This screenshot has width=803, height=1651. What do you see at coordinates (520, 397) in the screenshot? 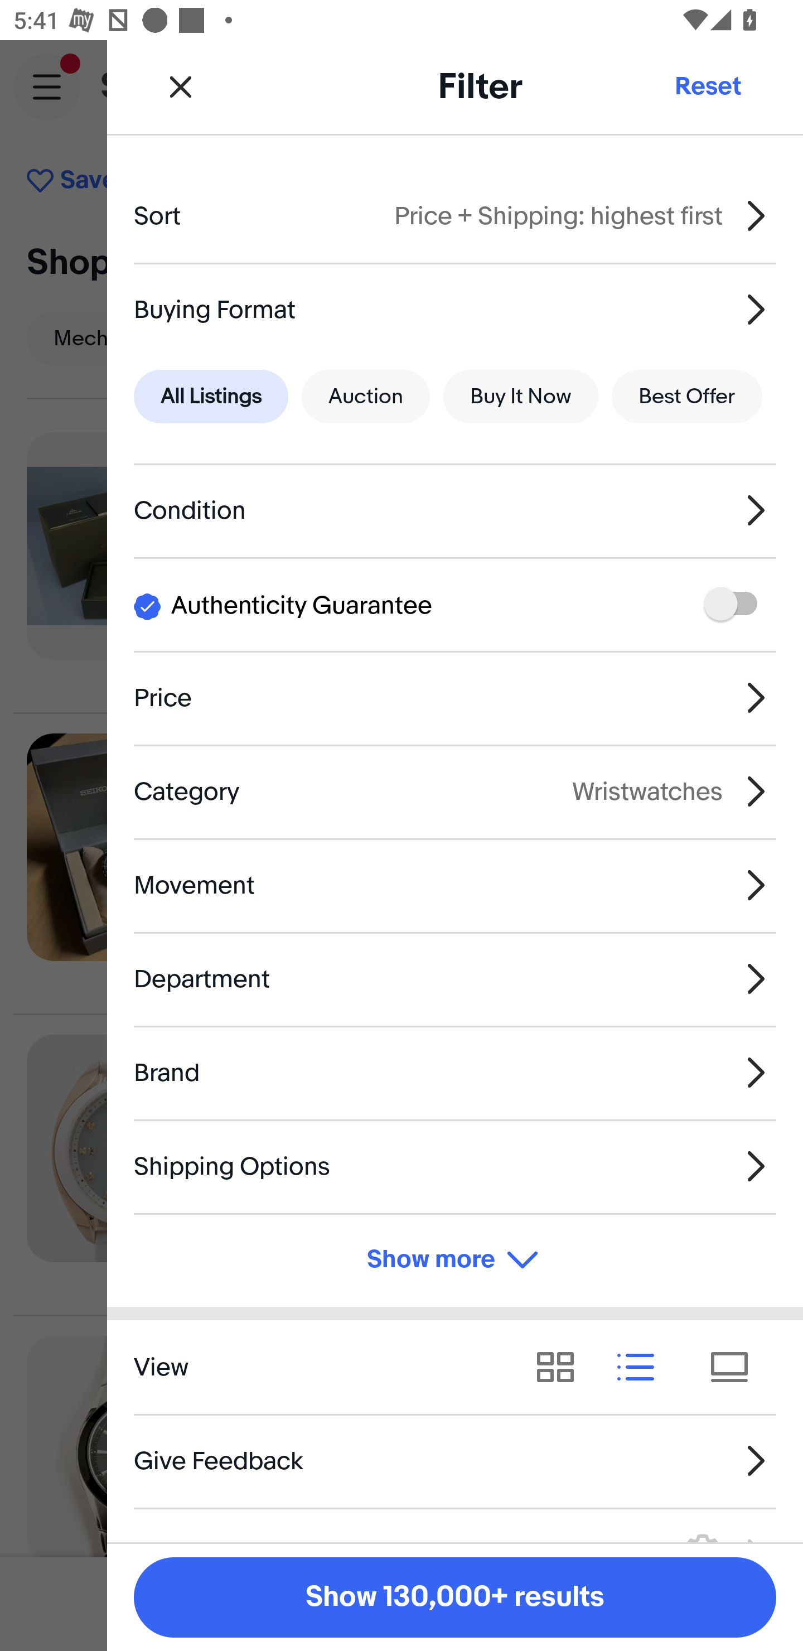
I see `Buy It Now` at bounding box center [520, 397].